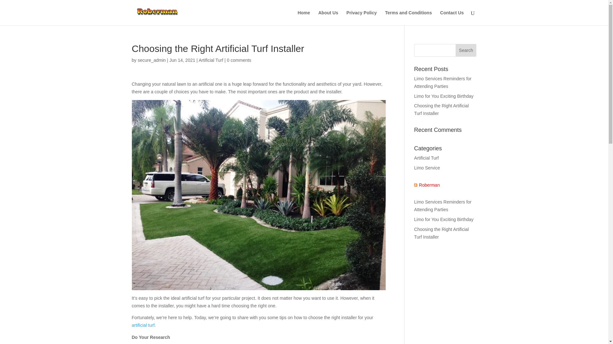 The height and width of the screenshot is (344, 613). What do you see at coordinates (427, 185) in the screenshot?
I see `Roberman` at bounding box center [427, 185].